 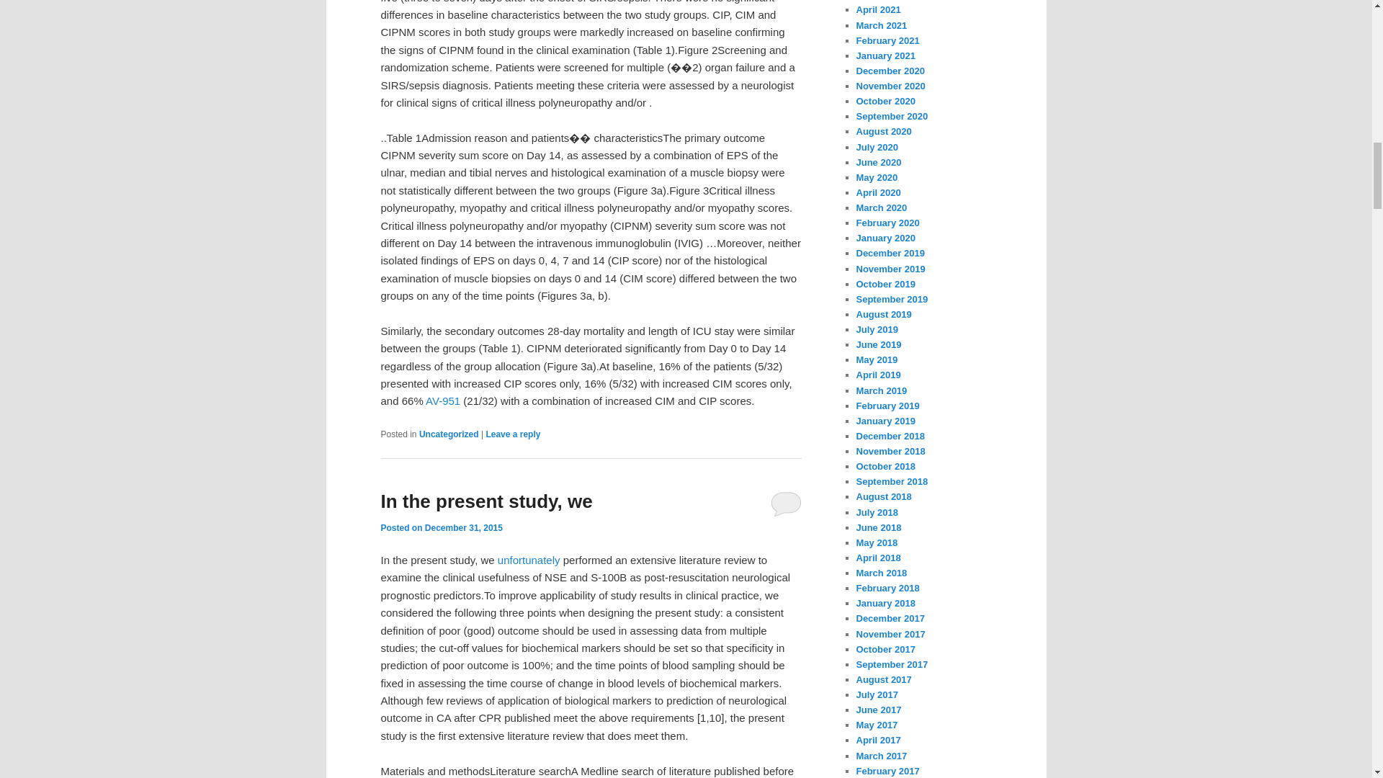 What do you see at coordinates (448, 434) in the screenshot?
I see `Uncategorized` at bounding box center [448, 434].